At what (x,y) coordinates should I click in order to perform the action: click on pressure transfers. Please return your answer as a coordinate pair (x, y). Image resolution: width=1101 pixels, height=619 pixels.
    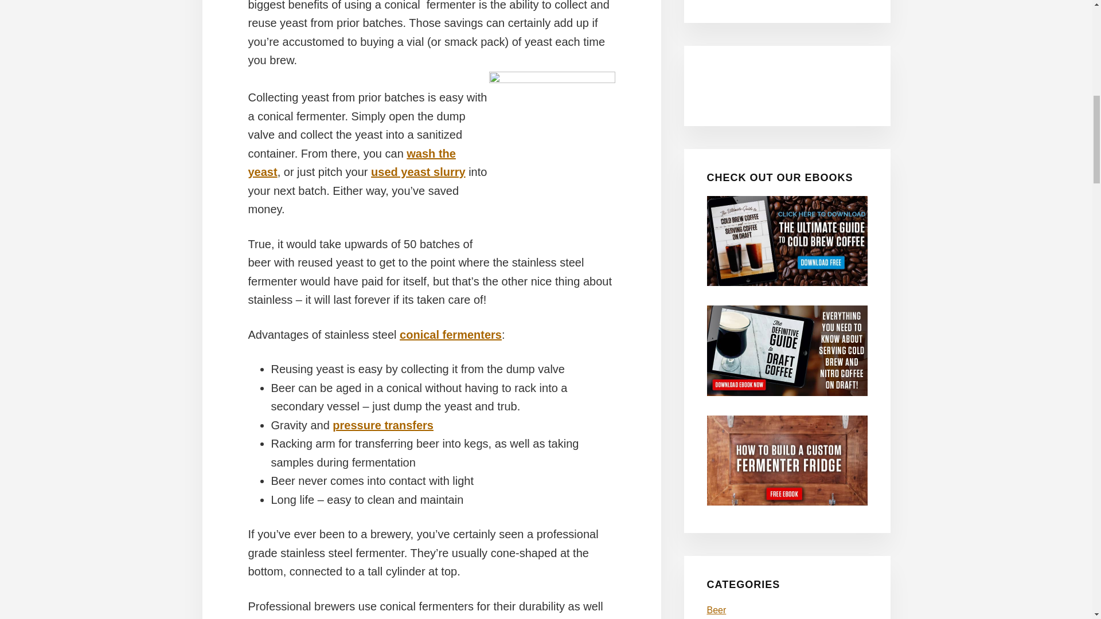
    Looking at the image, I should click on (383, 425).